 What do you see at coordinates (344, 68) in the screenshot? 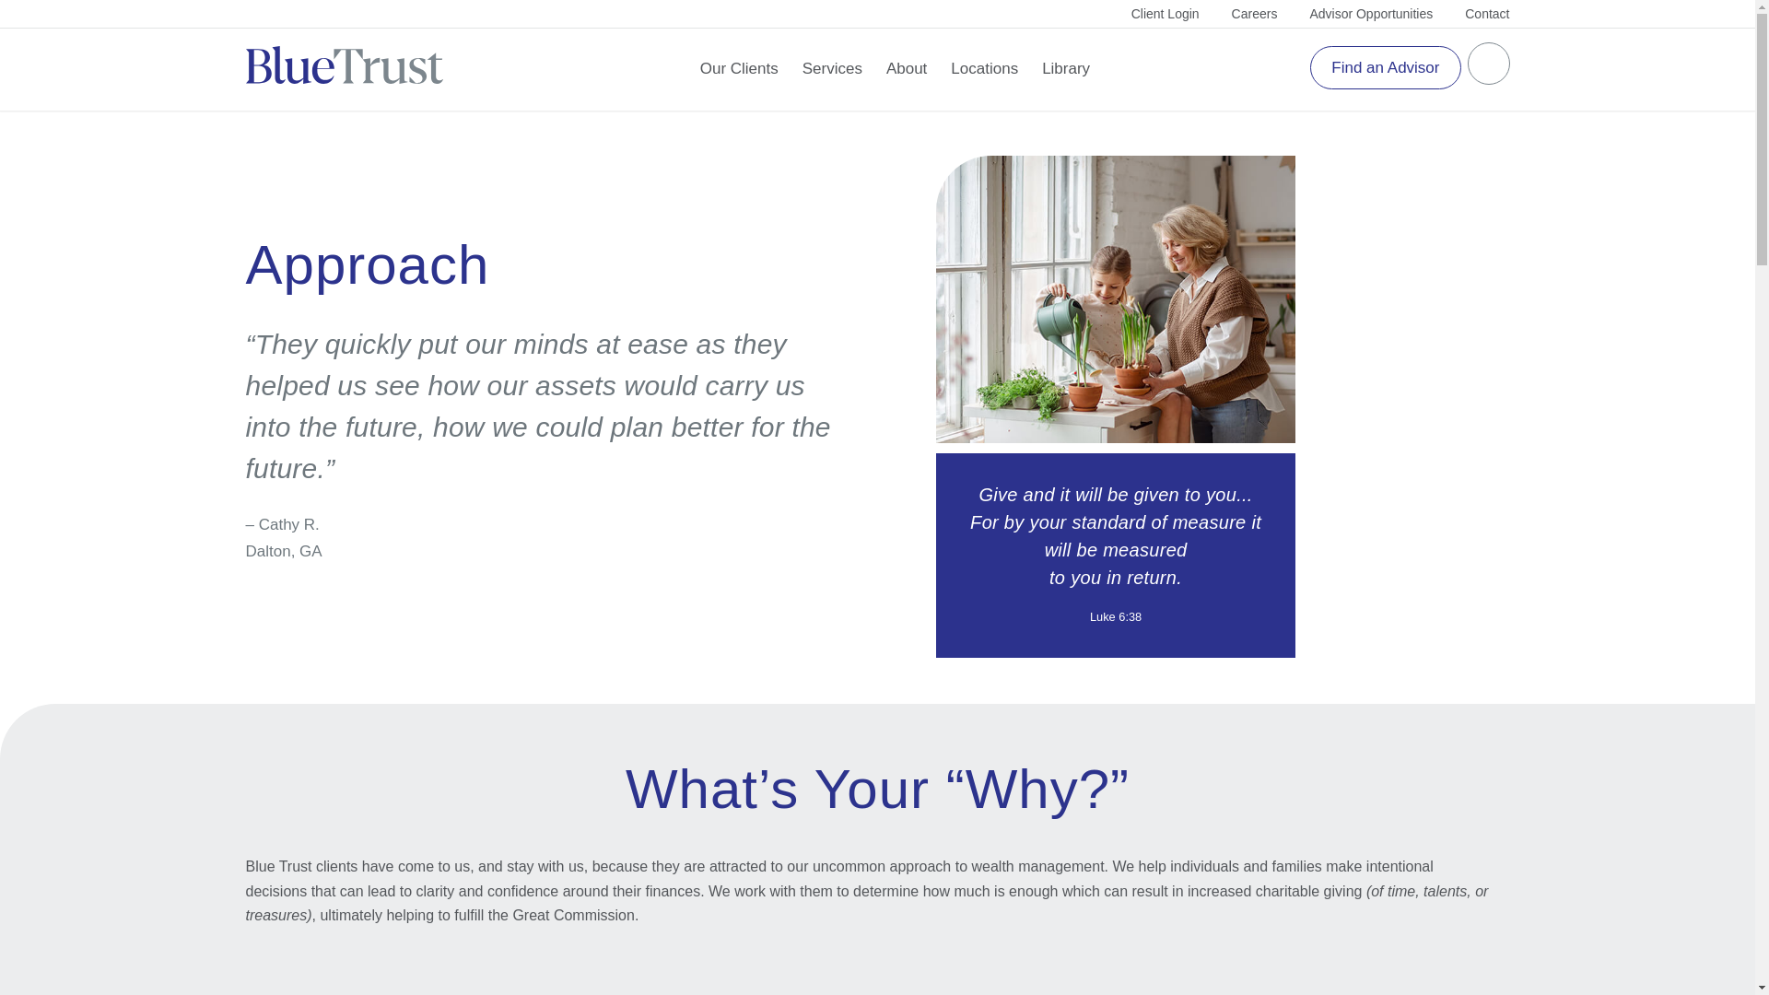
I see `BlueTrust-Logo` at bounding box center [344, 68].